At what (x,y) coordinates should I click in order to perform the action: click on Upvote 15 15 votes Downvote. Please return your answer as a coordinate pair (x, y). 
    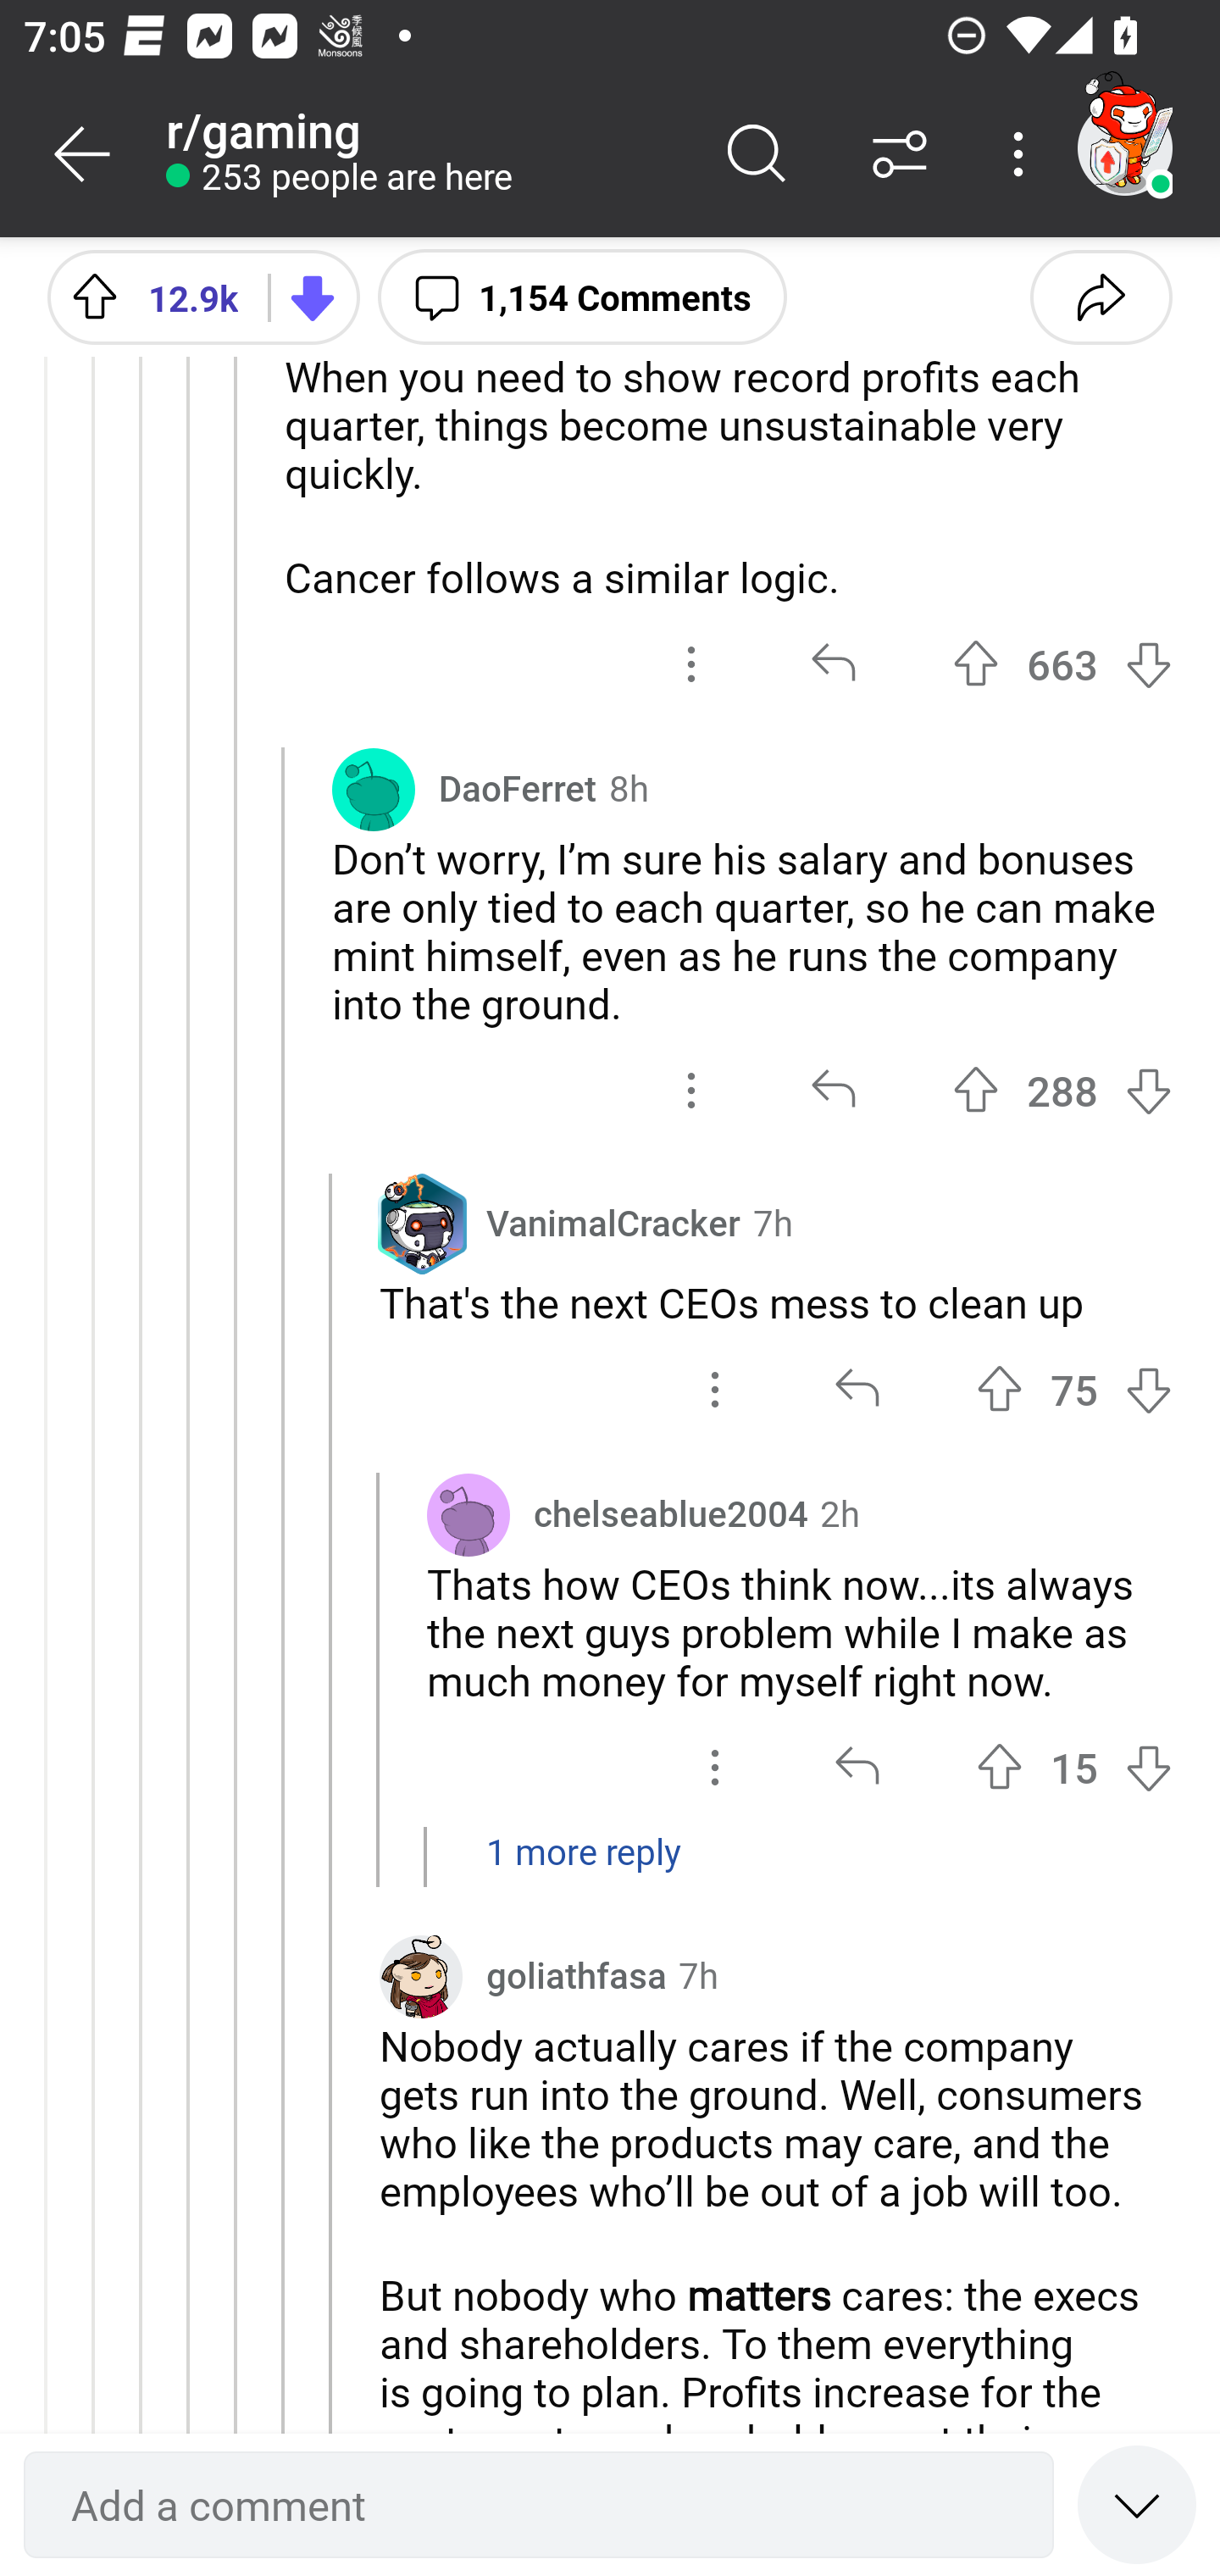
    Looking at the image, I should click on (1074, 1767).